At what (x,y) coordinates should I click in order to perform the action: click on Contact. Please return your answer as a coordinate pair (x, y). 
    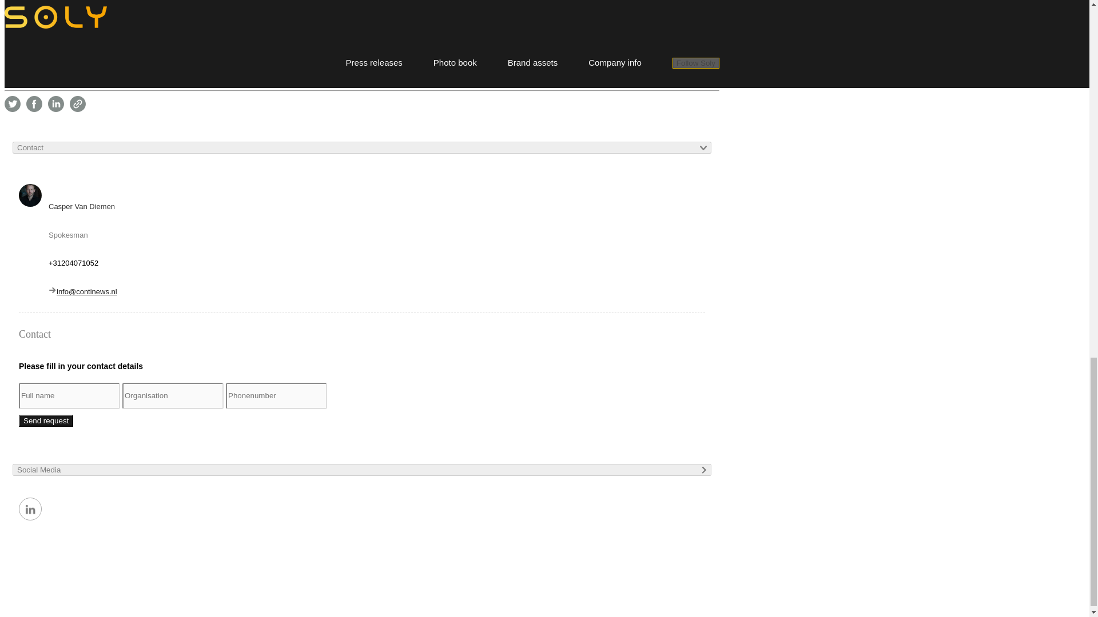
    Looking at the image, I should click on (361, 147).